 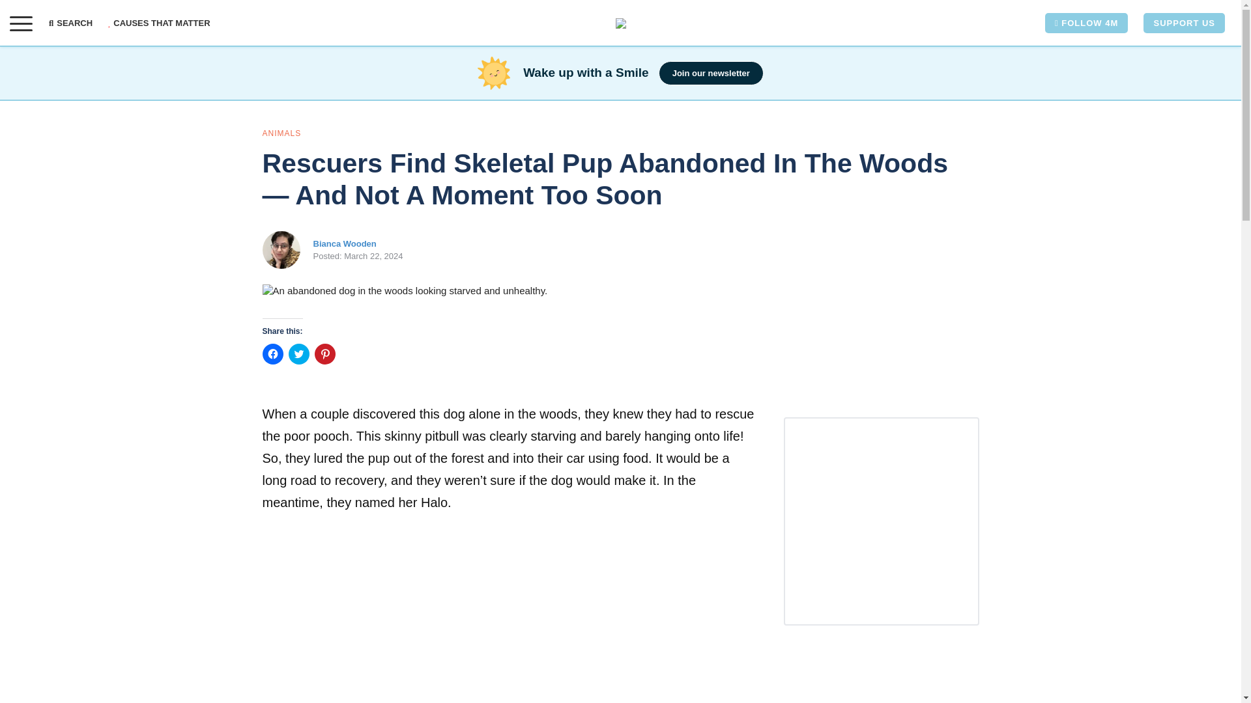 I want to click on Bianca Wooden, so click(x=344, y=243).